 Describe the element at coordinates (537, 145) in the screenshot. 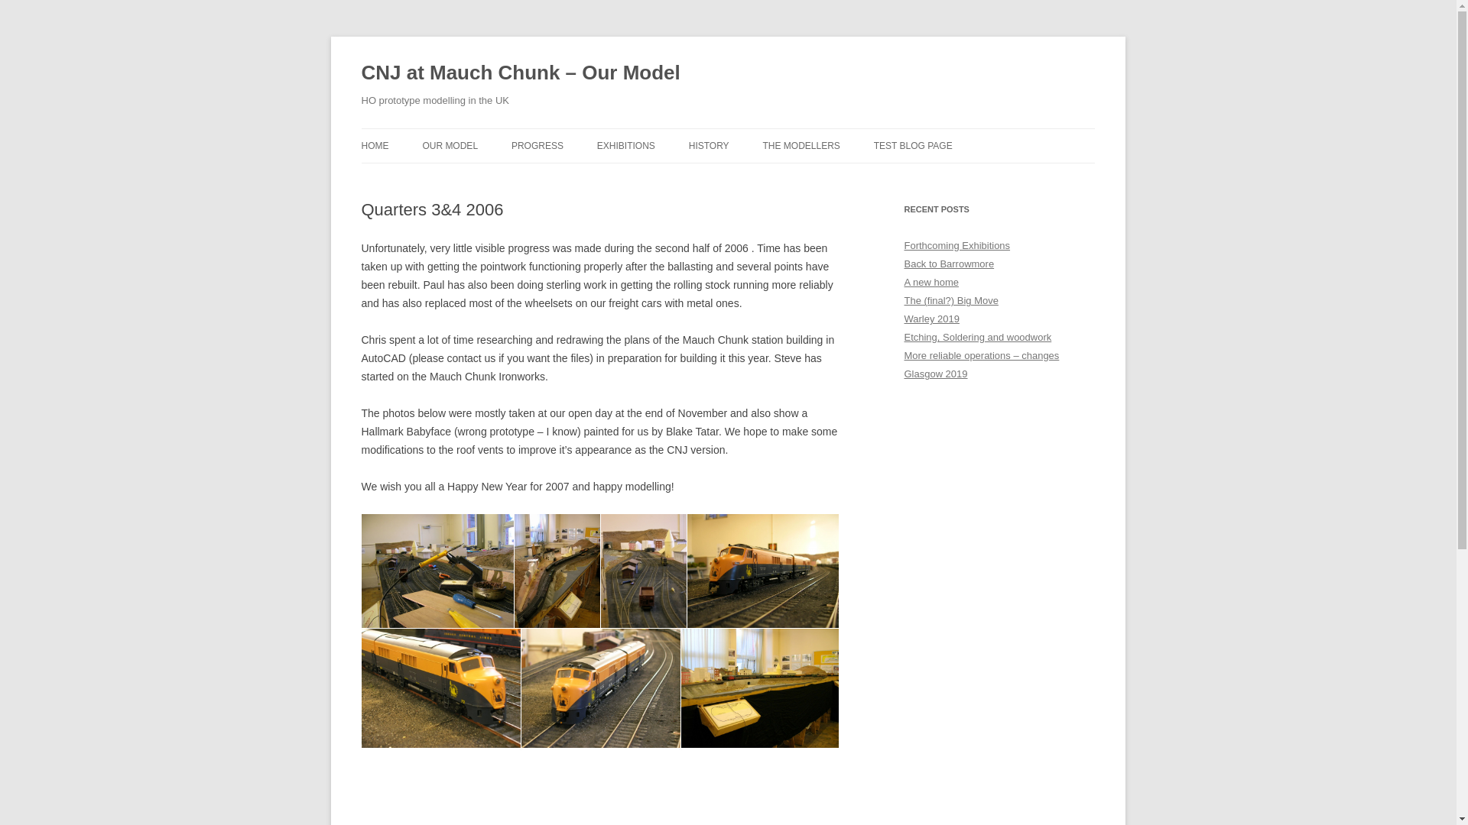

I see `PROGRESS` at that location.